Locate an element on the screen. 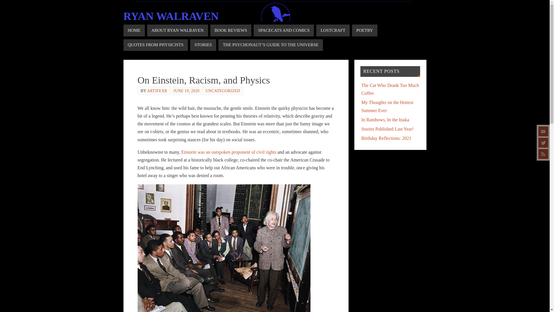 The width and height of the screenshot is (554, 312). Twitter is located at coordinates (543, 143).